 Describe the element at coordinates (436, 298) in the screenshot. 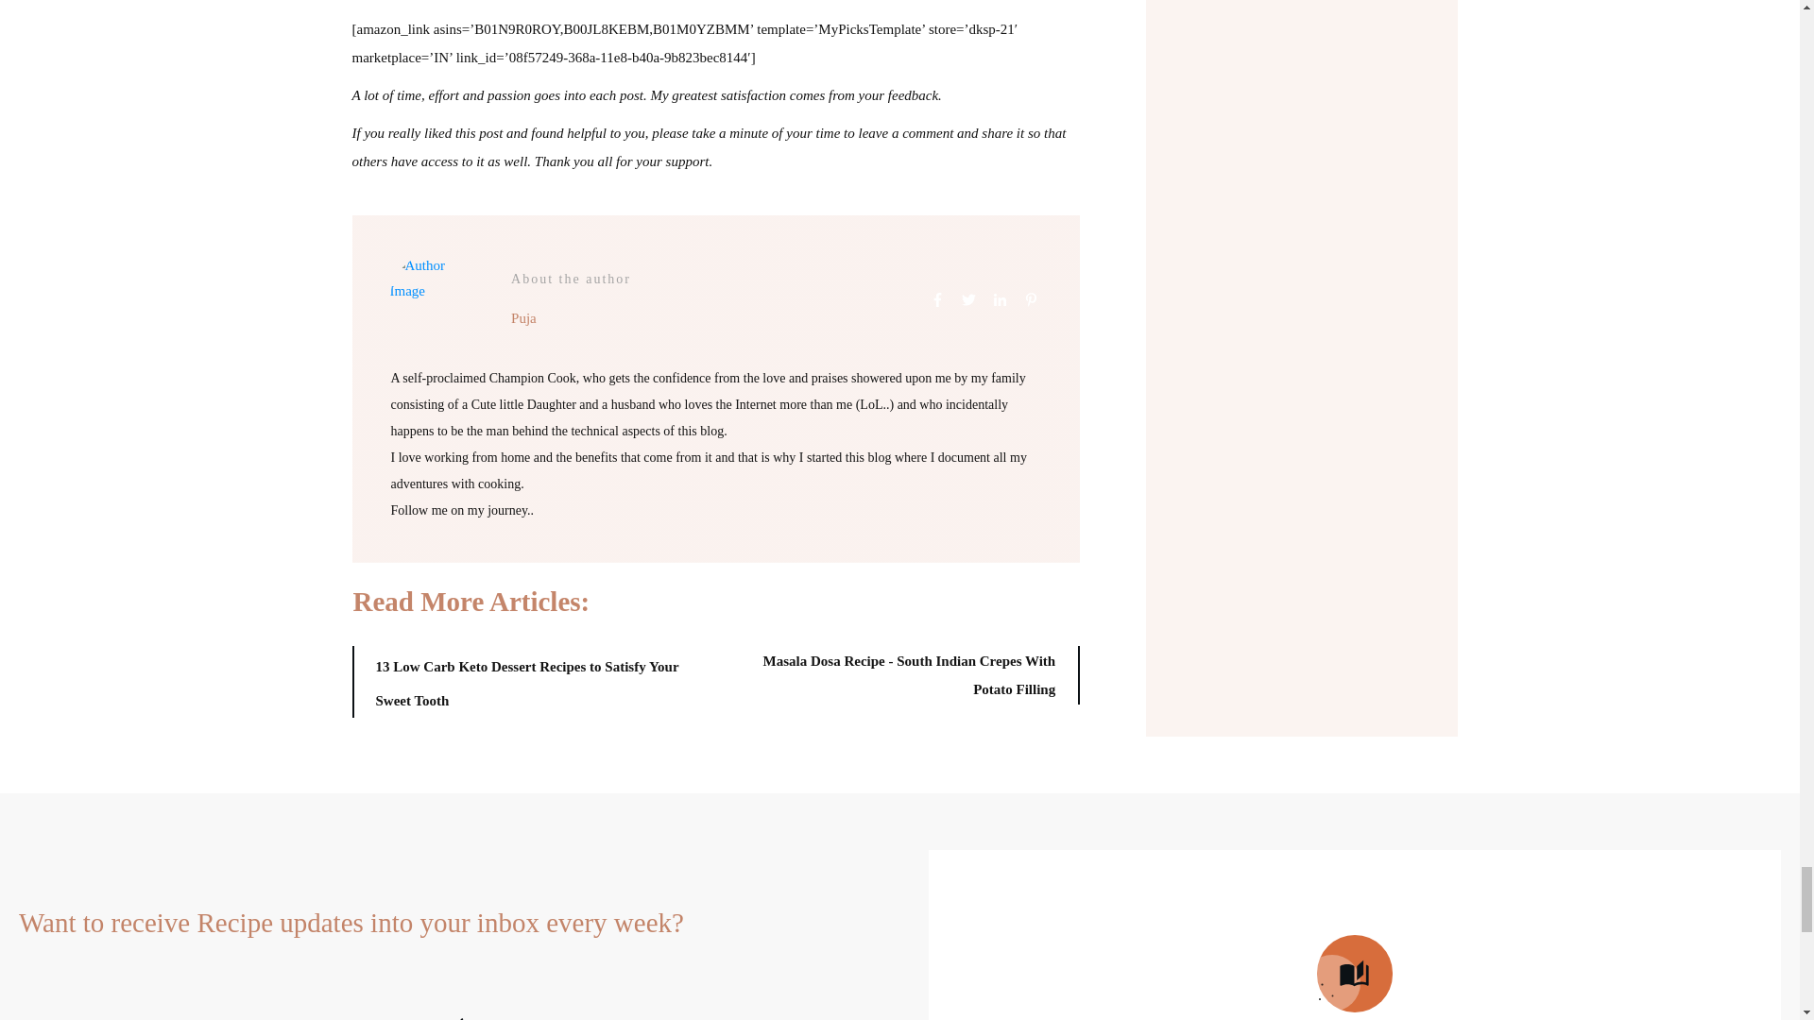

I see `undefined` at that location.